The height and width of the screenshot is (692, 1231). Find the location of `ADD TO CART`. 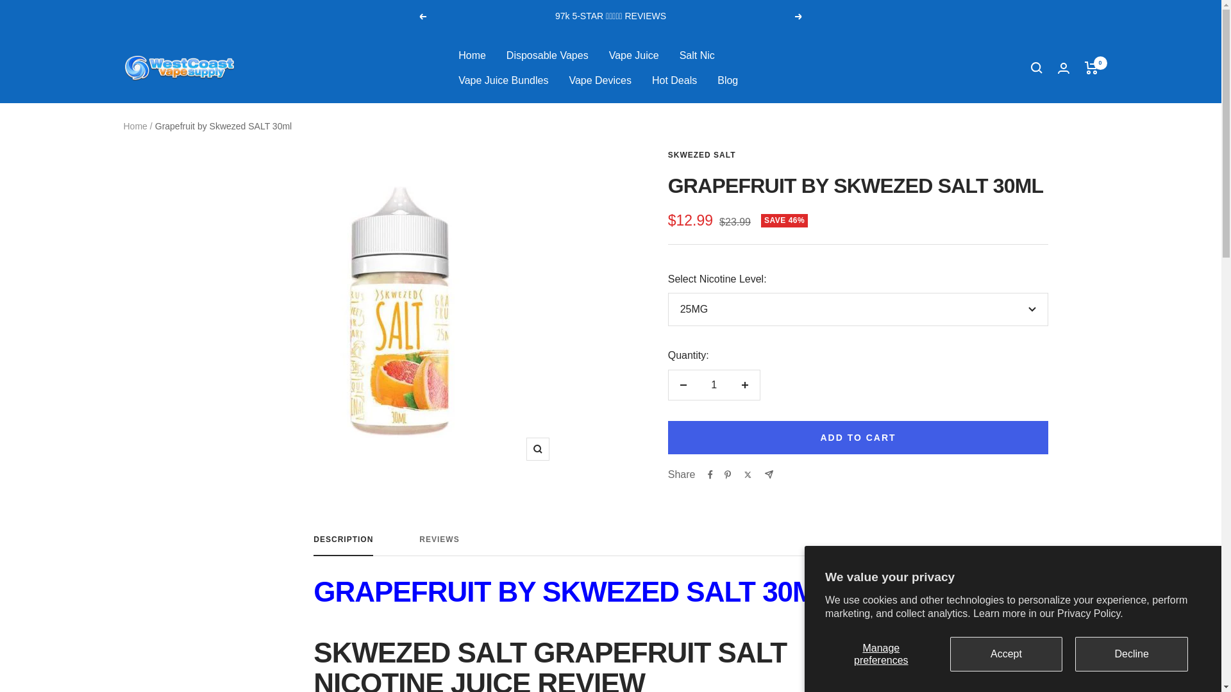

ADD TO CART is located at coordinates (1131, 654).